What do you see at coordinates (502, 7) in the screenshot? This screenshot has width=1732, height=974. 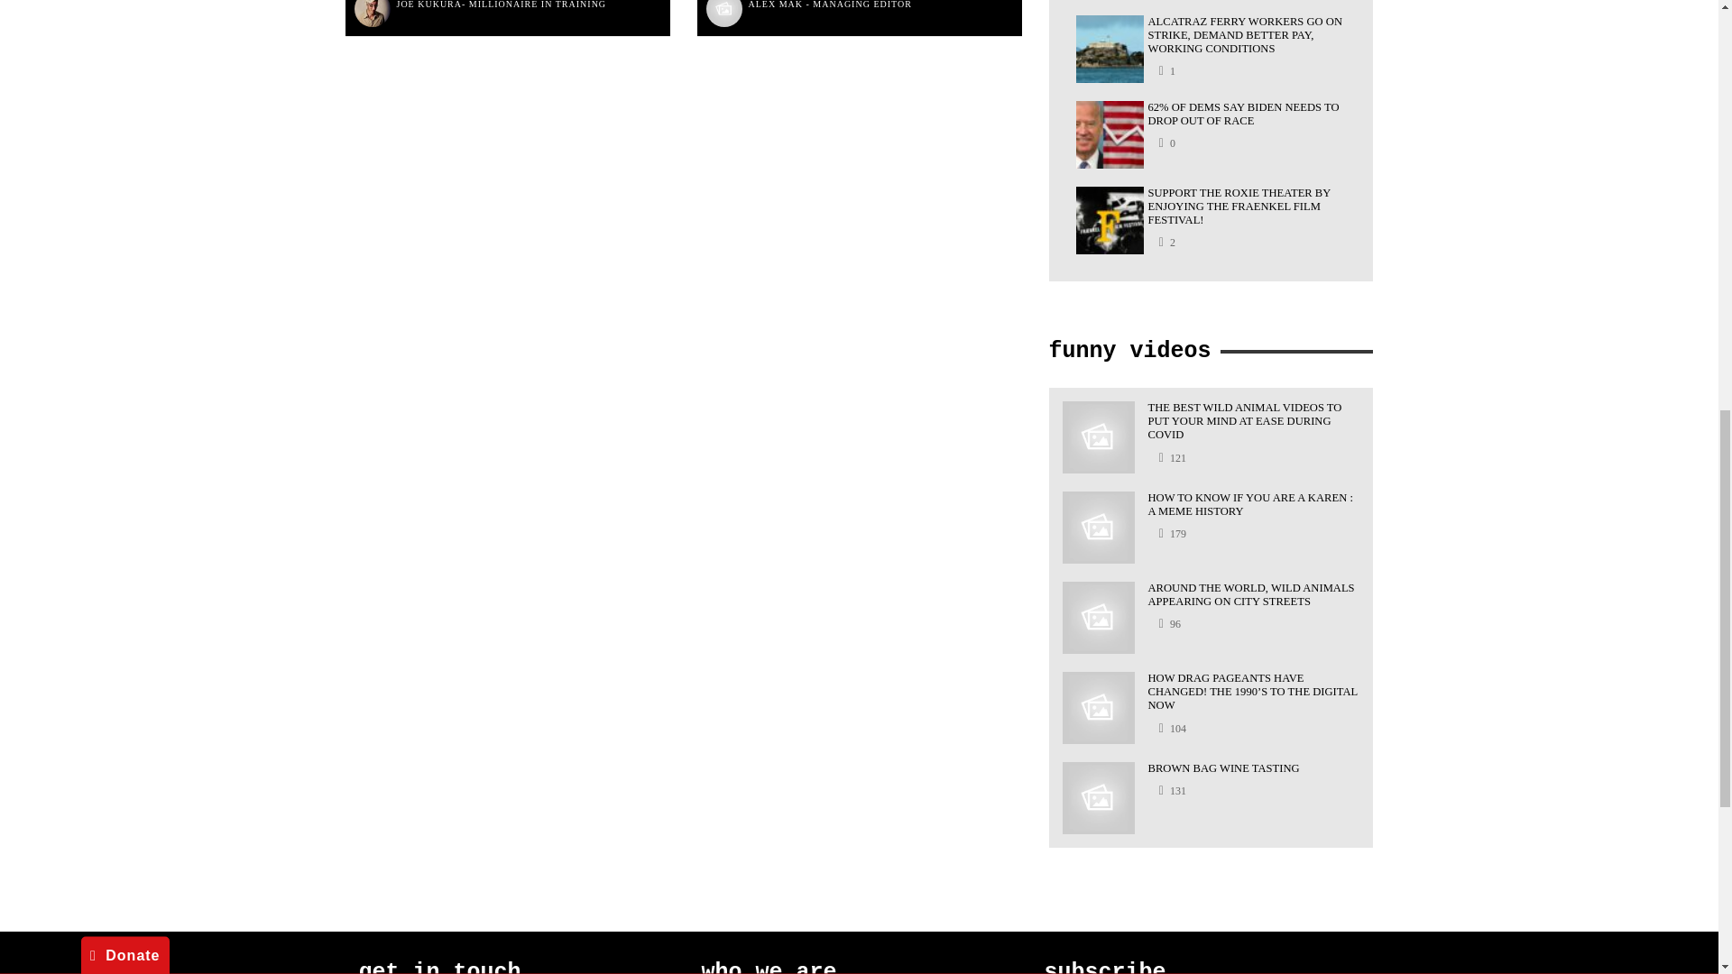 I see `View all posts by Joe Kukura- Millionaire in Training` at bounding box center [502, 7].